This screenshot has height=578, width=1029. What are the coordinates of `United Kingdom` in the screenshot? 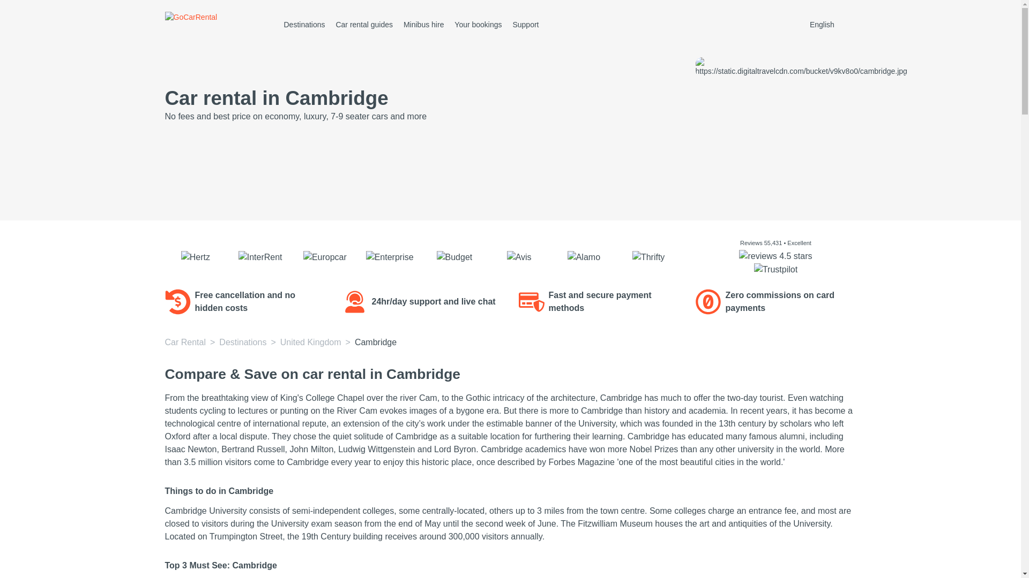 It's located at (311, 342).